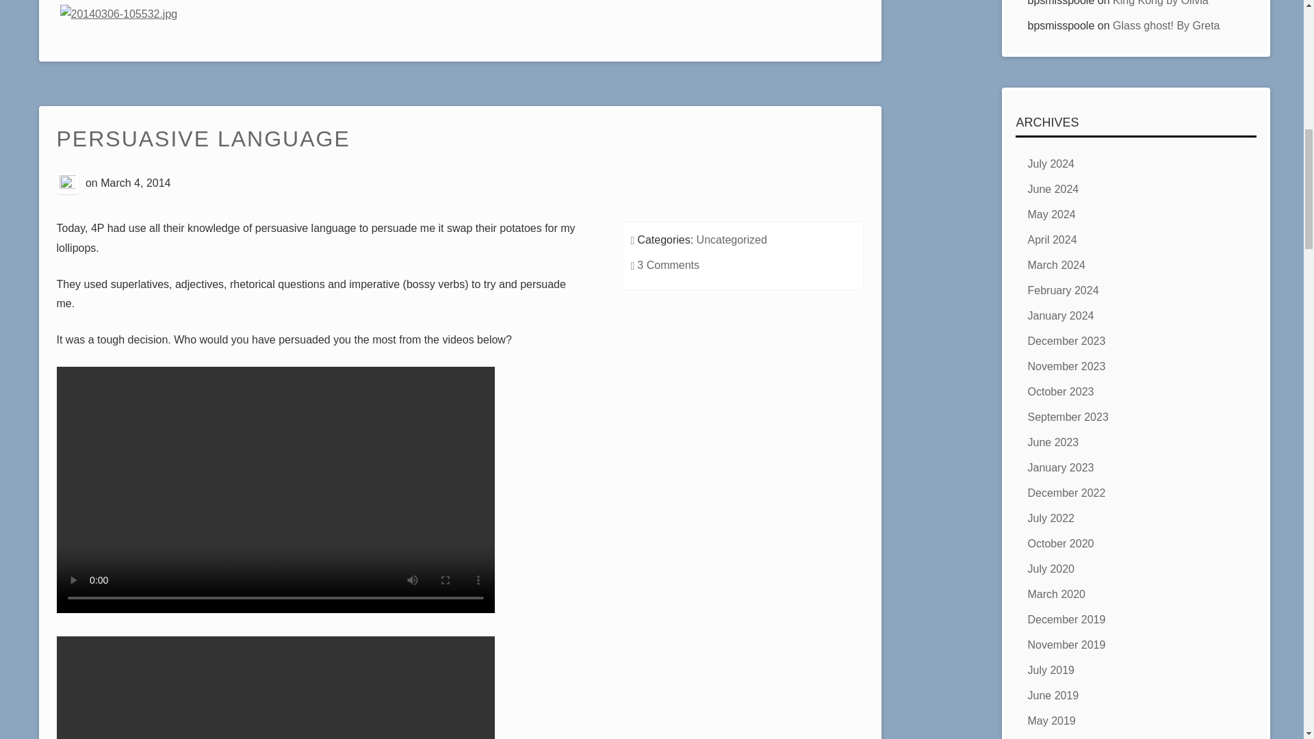 This screenshot has width=1314, height=739. I want to click on November 2023, so click(1066, 367).